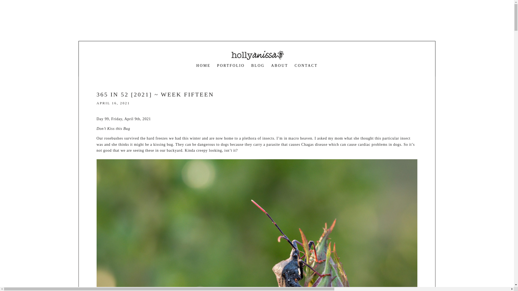  Describe the element at coordinates (258, 65) in the screenshot. I see `BLOG` at that location.